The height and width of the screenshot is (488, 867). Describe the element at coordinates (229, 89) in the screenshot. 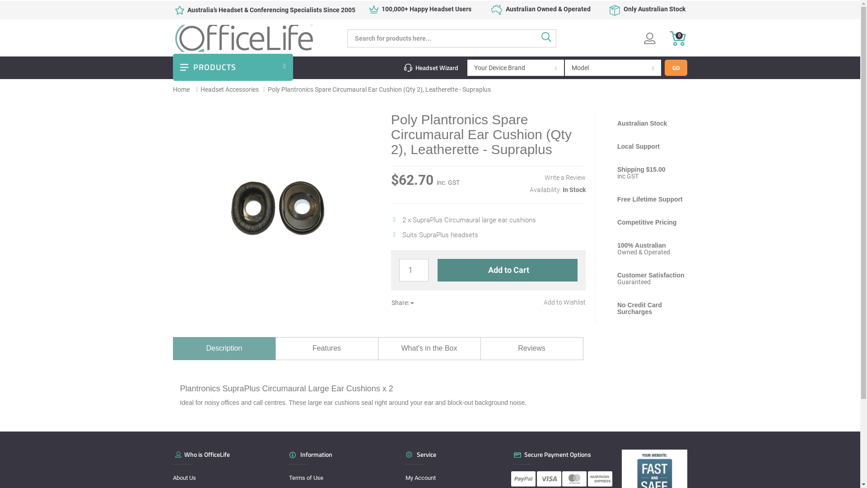

I see `Headset Accessories` at that location.